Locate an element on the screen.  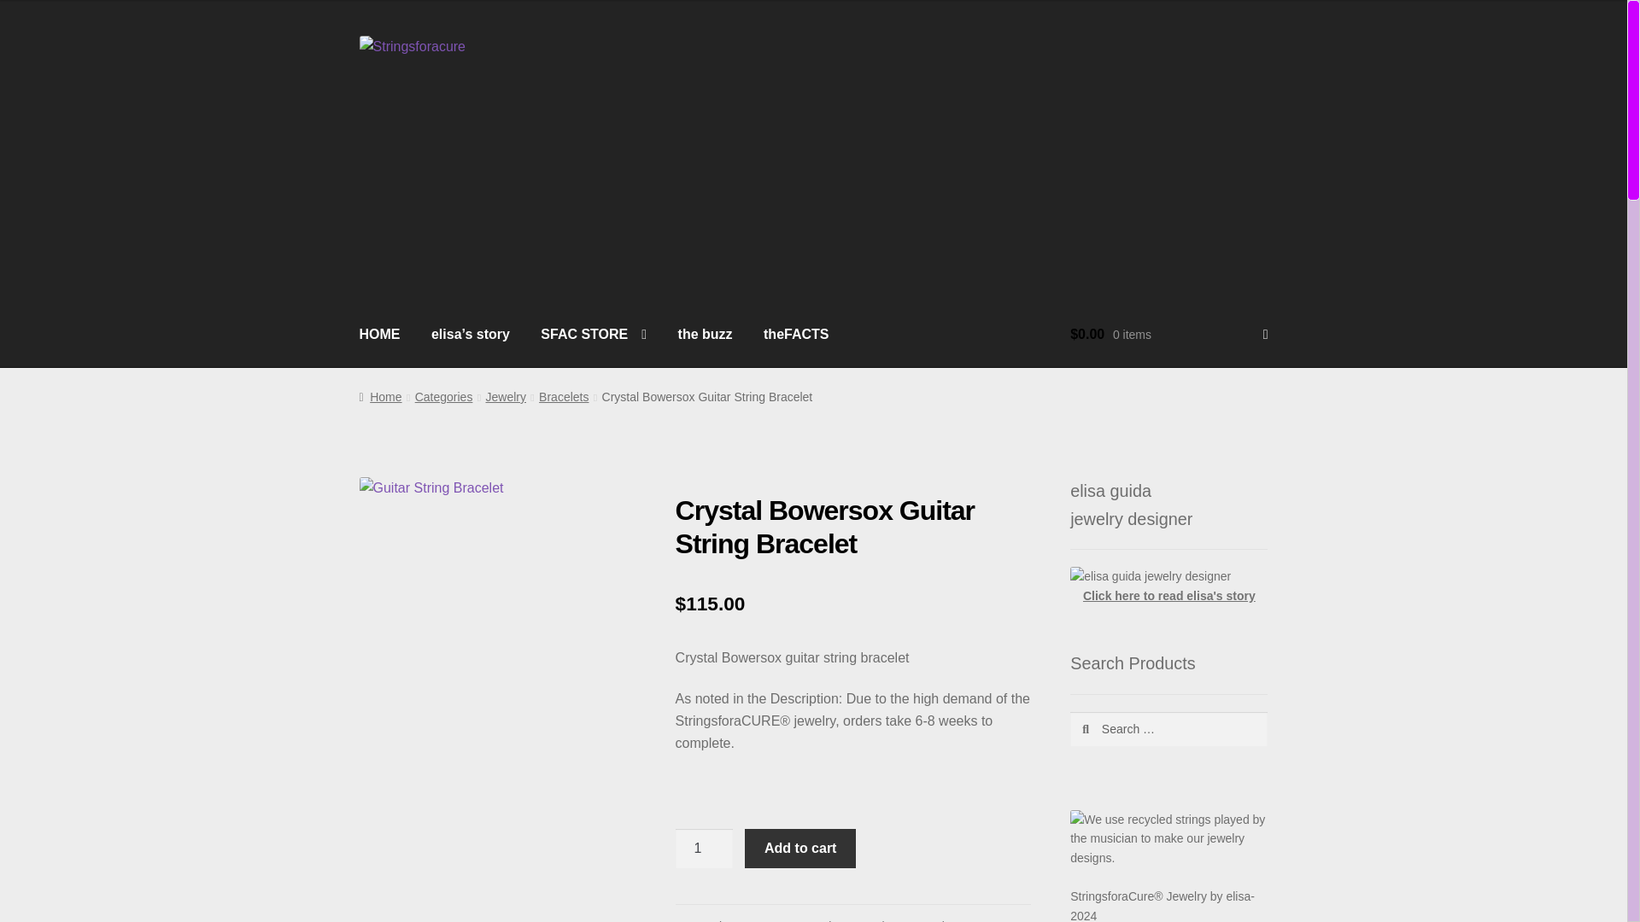
Bracelets is located at coordinates (564, 396).